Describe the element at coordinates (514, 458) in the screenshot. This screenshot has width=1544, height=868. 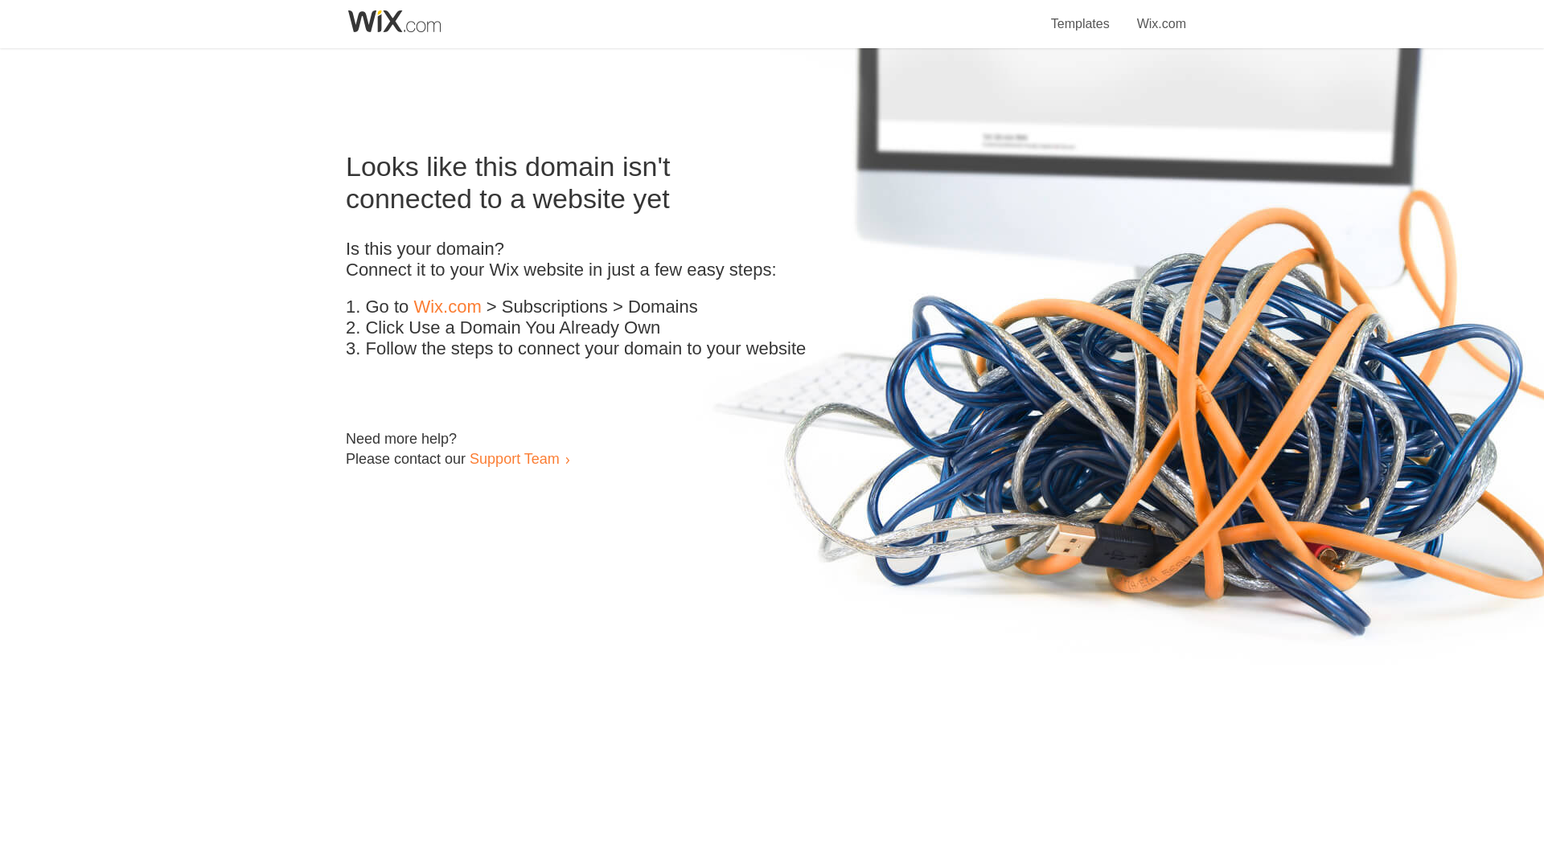
I see `Support Team` at that location.